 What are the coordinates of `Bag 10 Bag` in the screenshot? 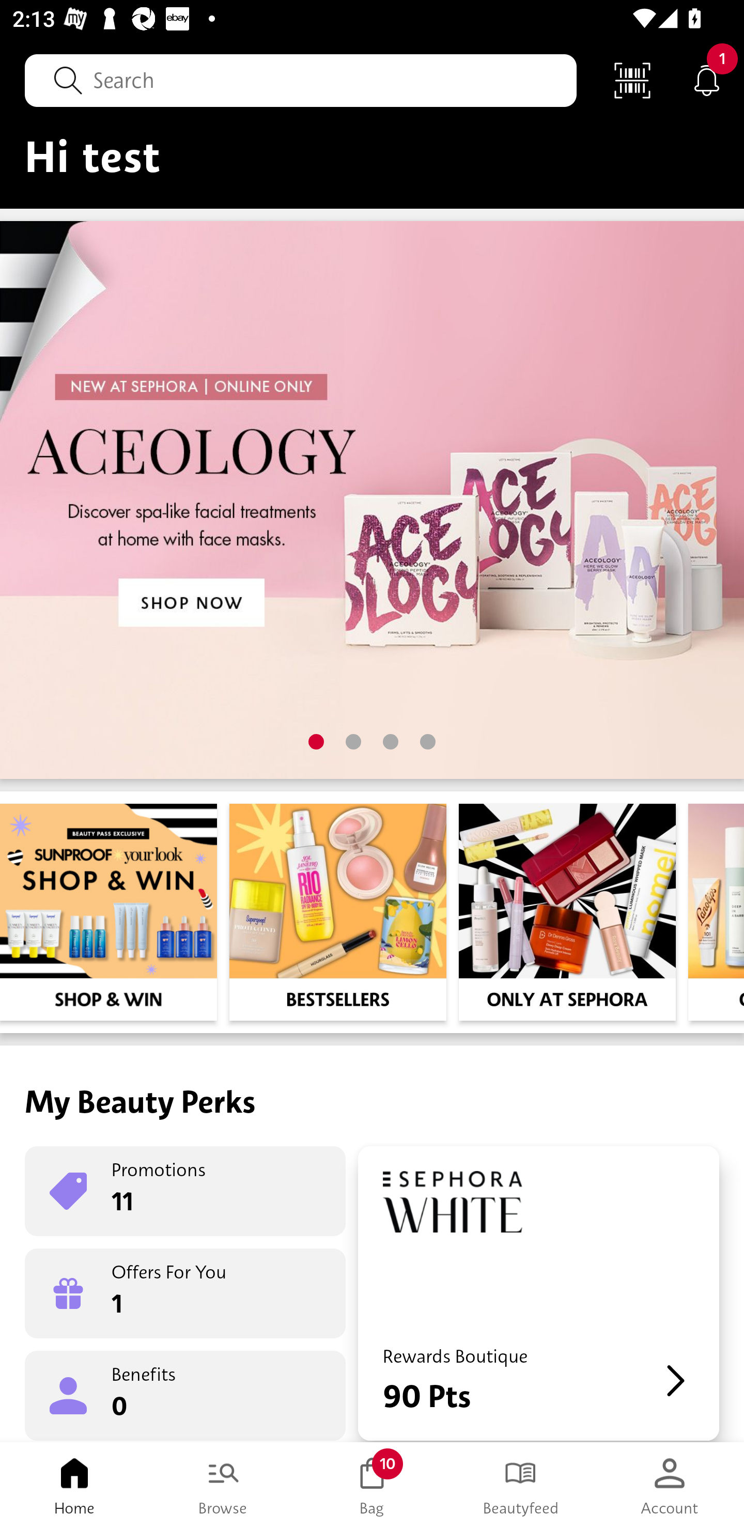 It's located at (372, 1486).